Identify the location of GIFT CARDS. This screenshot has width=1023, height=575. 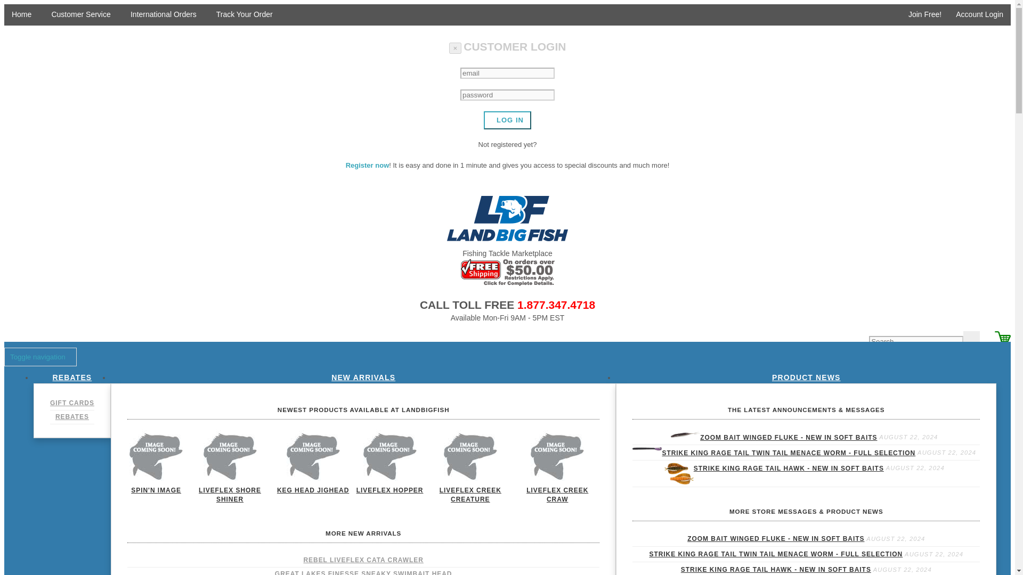
(72, 403).